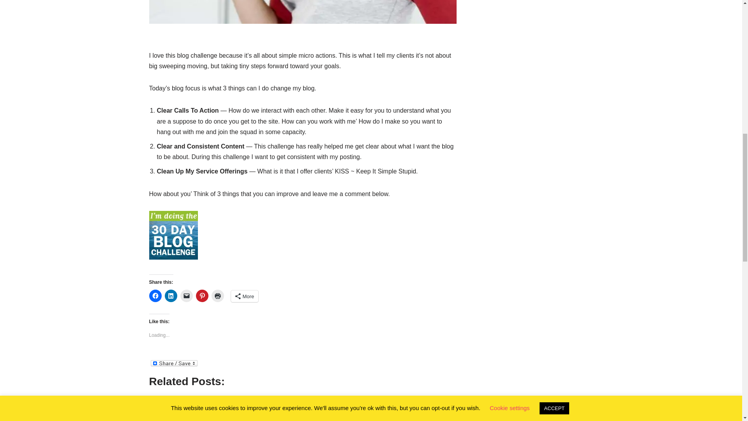  Describe the element at coordinates (186, 296) in the screenshot. I see `Click to email a link to a friend` at that location.